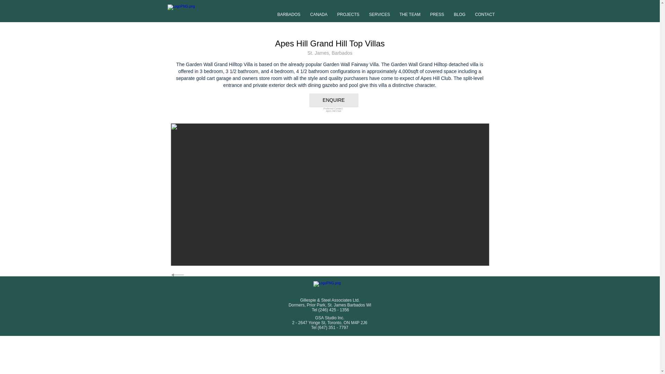  Describe the element at coordinates (380, 11) in the screenshot. I see `SERVICES` at that location.